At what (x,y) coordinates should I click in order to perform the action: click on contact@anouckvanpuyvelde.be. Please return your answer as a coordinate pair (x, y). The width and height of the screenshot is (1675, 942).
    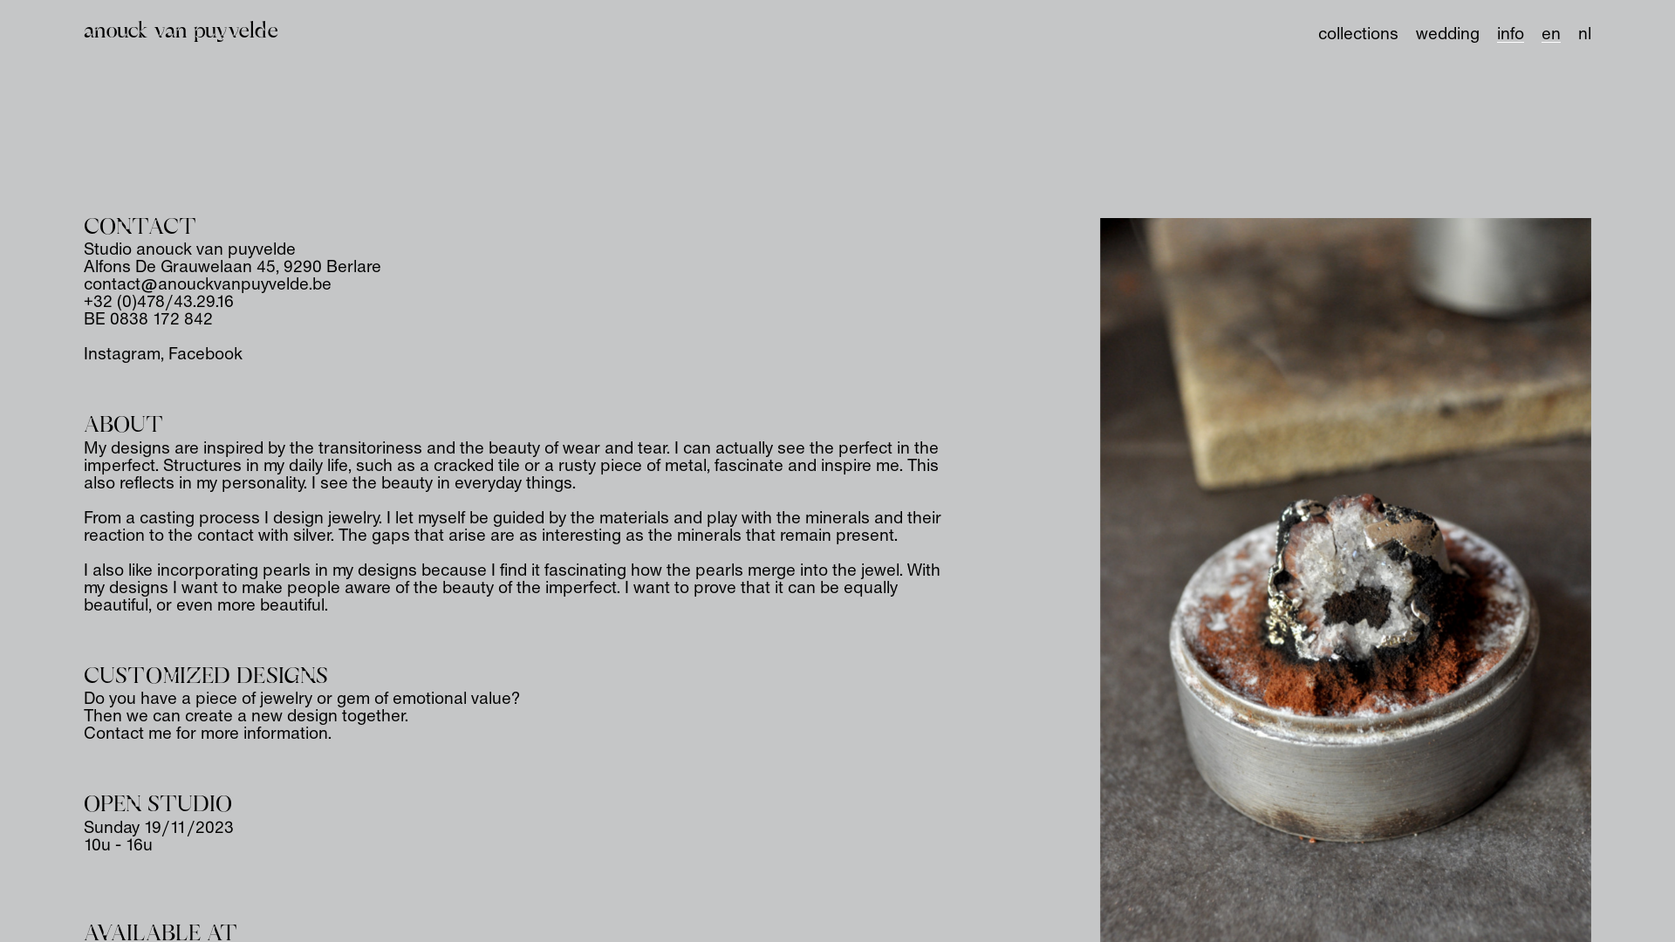
    Looking at the image, I should click on (208, 285).